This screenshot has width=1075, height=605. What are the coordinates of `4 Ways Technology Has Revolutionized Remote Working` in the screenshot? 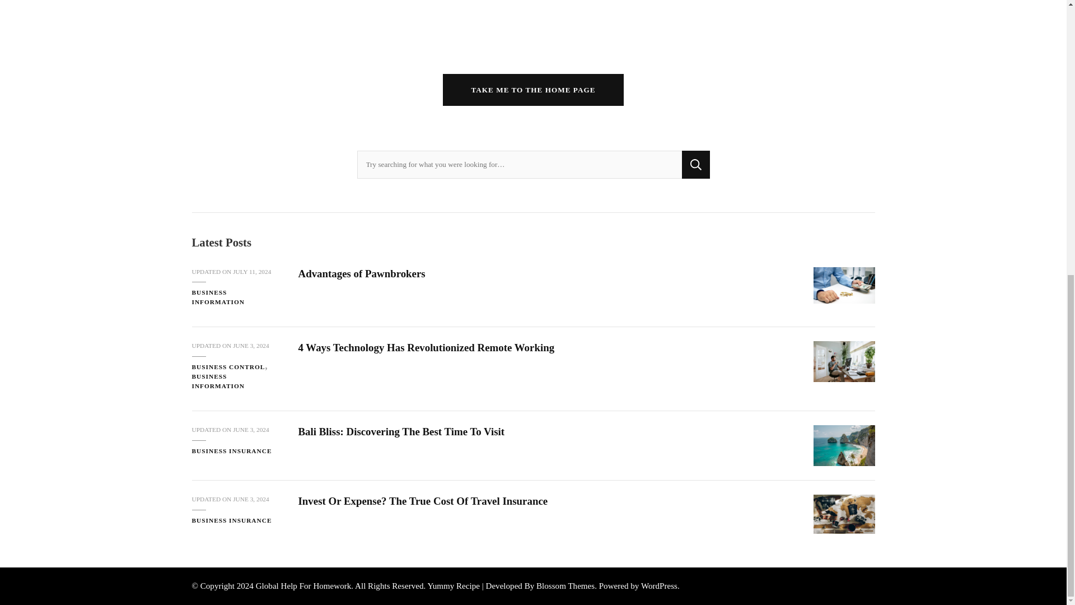 It's located at (843, 361).